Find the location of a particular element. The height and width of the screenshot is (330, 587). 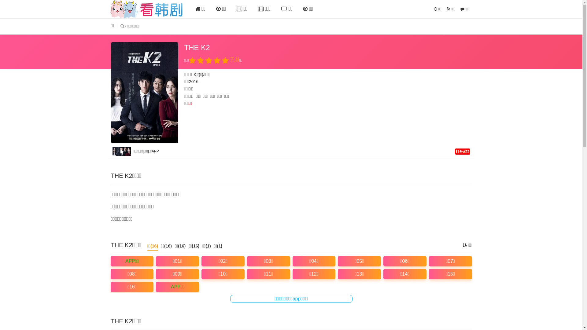

THE K2 is located at coordinates (144, 93).